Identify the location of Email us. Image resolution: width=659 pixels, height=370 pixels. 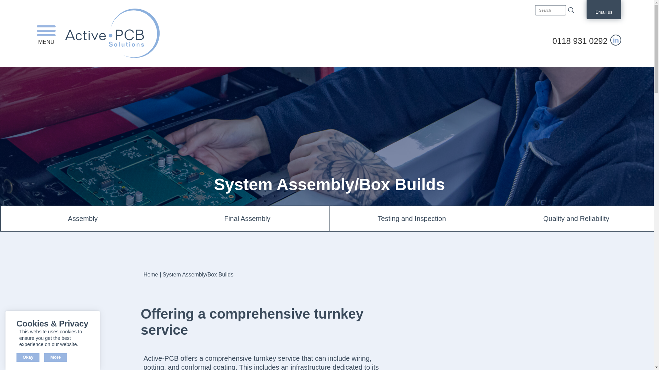
(603, 8).